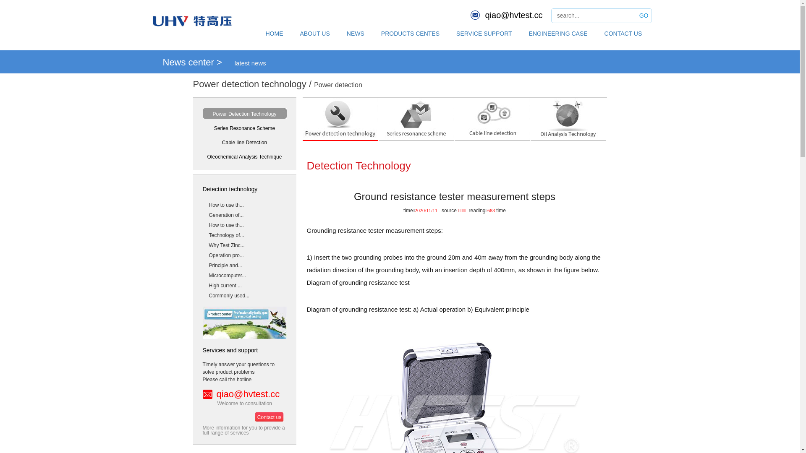  I want to click on Contact us, so click(270, 417).